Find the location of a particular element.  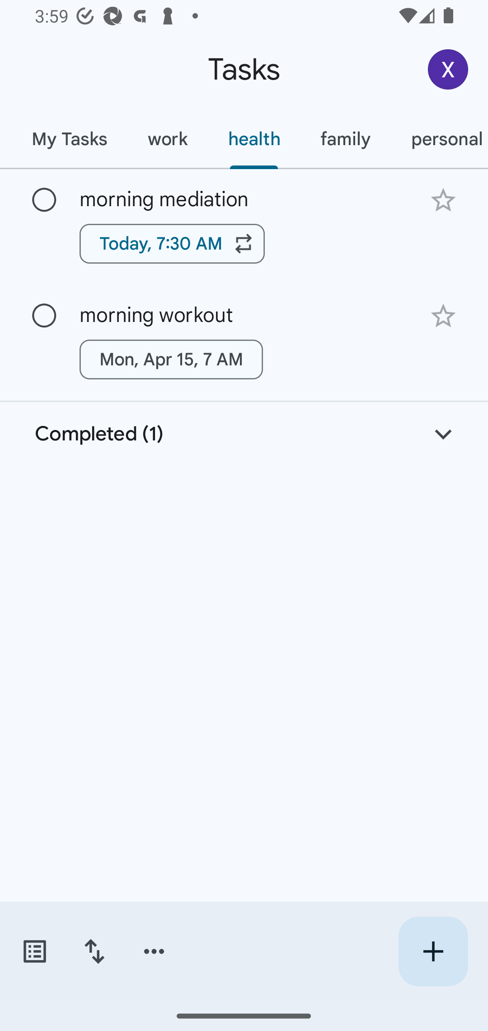

Create new task is located at coordinates (433, 951).